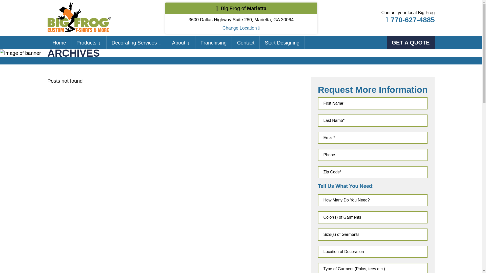  I want to click on Change Location, so click(241, 28).